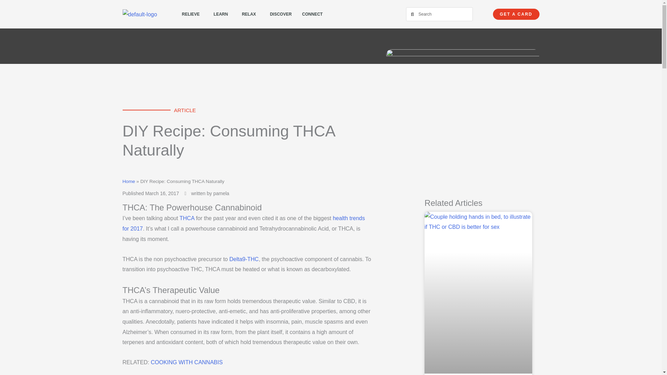 This screenshot has height=375, width=667. Describe the element at coordinates (192, 14) in the screenshot. I see `RELIEVE` at that location.